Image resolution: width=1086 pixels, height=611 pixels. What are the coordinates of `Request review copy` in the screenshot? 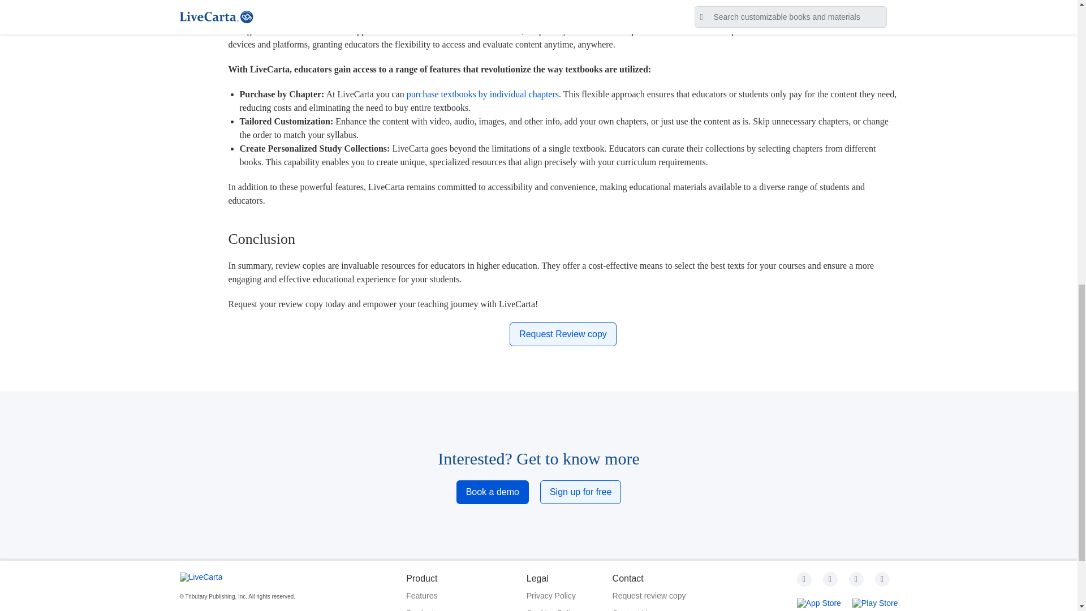 It's located at (649, 596).